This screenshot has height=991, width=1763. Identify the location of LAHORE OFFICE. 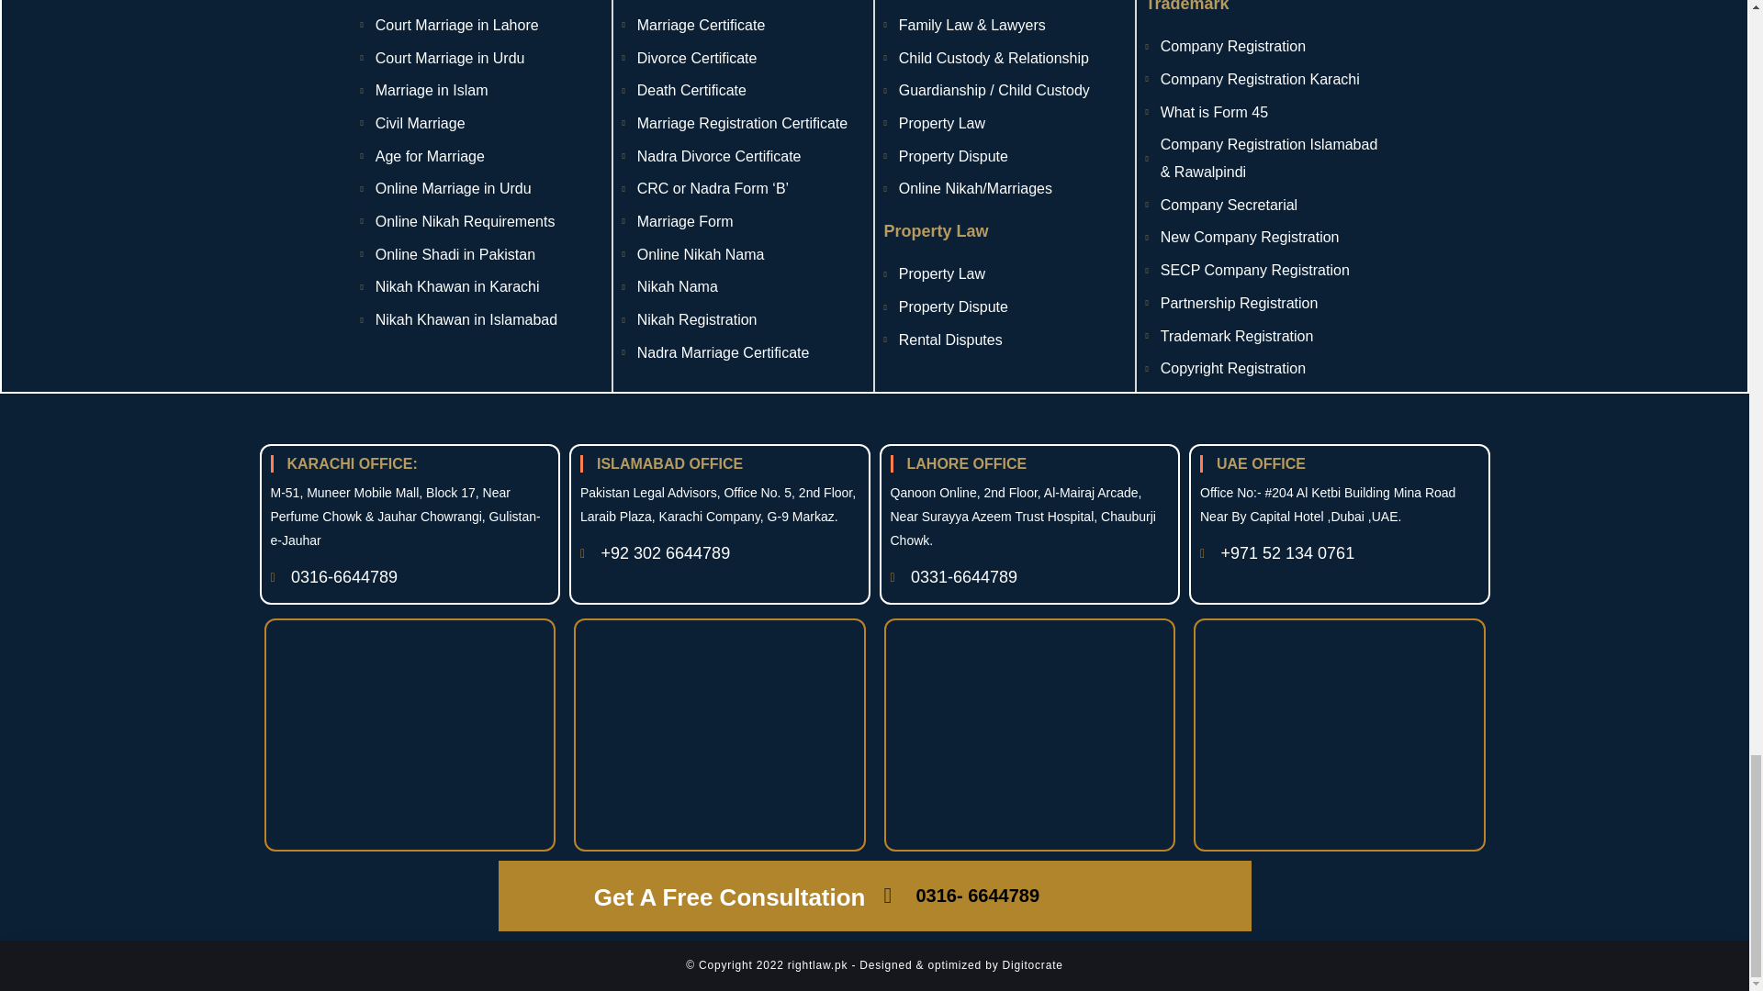
(1030, 463).